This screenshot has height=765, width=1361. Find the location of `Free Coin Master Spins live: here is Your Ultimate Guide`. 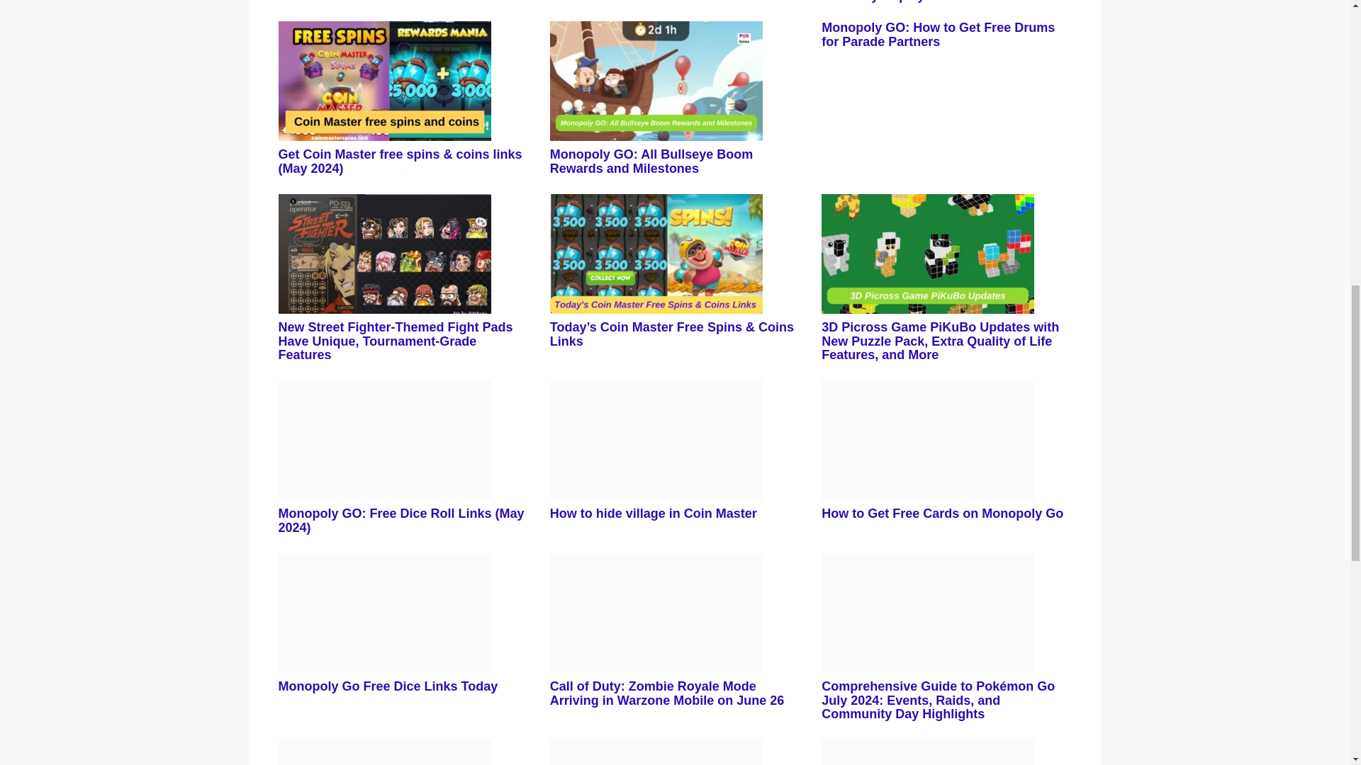

Free Coin Master Spins live: here is Your Ultimate Guide is located at coordinates (673, 1).